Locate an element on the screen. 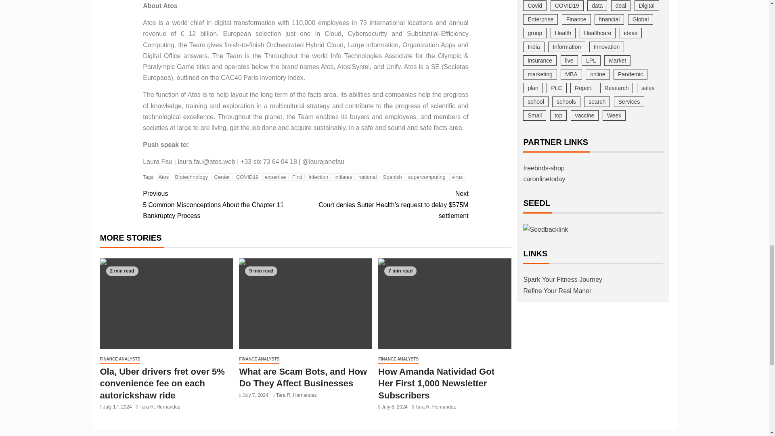  Biotechnology is located at coordinates (192, 177).